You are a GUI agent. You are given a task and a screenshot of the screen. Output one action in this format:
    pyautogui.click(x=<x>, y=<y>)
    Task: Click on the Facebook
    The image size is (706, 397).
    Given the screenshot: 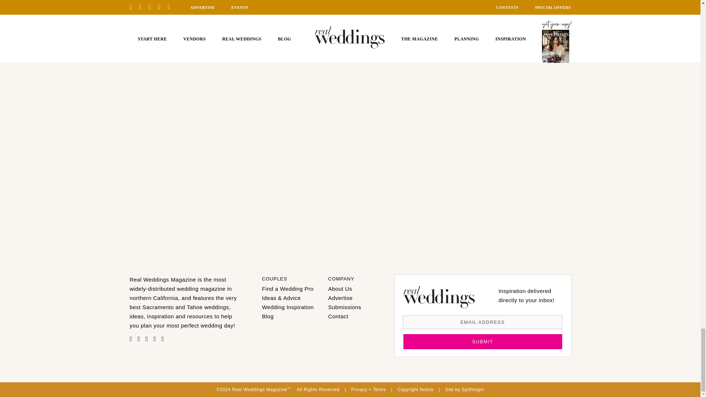 What is the action you would take?
    pyautogui.click(x=140, y=338)
    